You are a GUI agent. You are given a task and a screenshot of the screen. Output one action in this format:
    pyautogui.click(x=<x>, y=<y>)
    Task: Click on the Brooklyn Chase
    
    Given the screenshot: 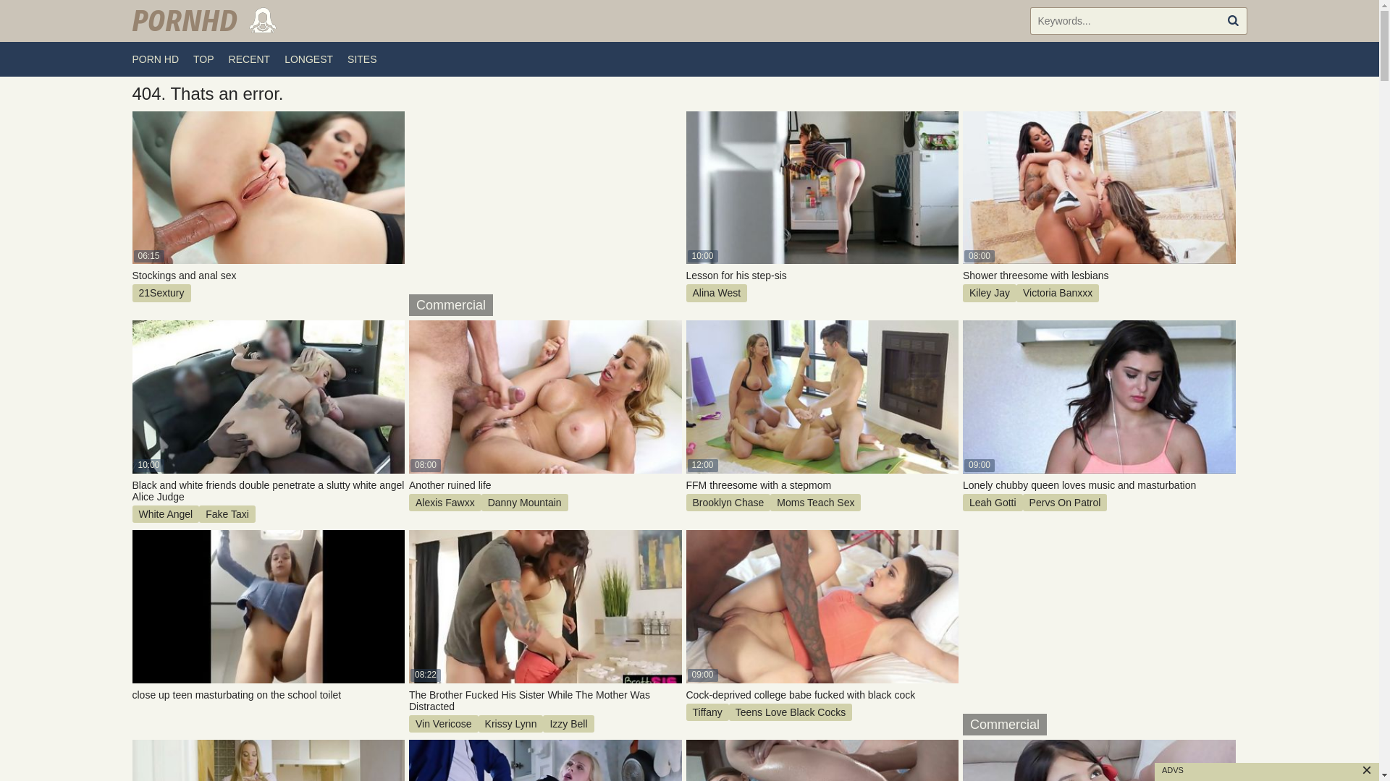 What is the action you would take?
    pyautogui.click(x=728, y=503)
    